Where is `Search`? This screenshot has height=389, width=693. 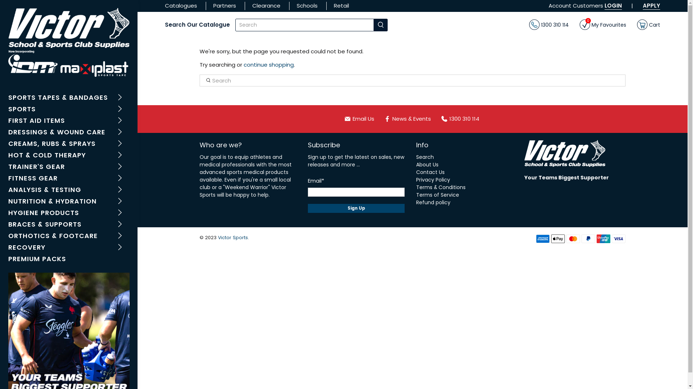
Search is located at coordinates (425, 157).